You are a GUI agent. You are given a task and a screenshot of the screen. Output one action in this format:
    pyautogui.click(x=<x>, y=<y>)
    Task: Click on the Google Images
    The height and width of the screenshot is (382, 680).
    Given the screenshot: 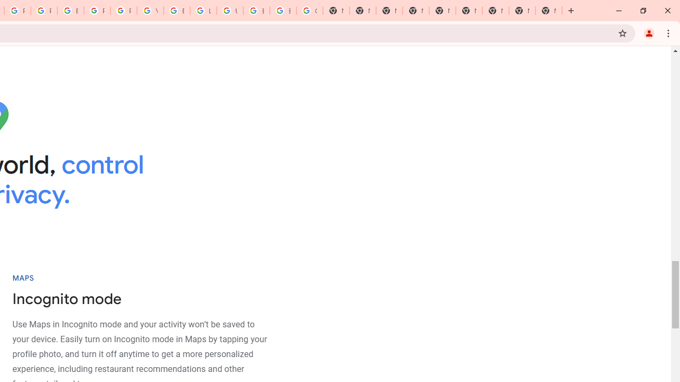 What is the action you would take?
    pyautogui.click(x=309, y=11)
    